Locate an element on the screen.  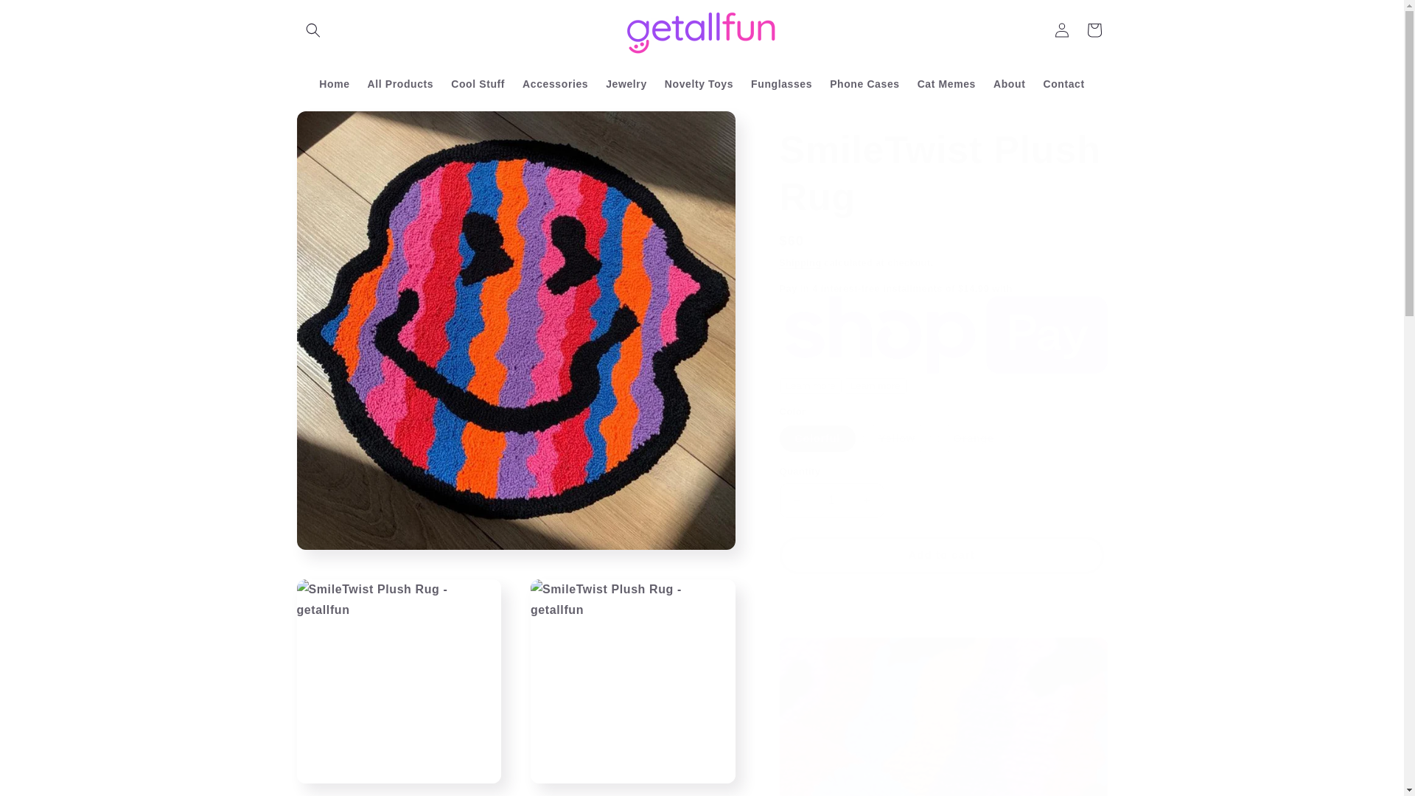
Contact is located at coordinates (1063, 83).